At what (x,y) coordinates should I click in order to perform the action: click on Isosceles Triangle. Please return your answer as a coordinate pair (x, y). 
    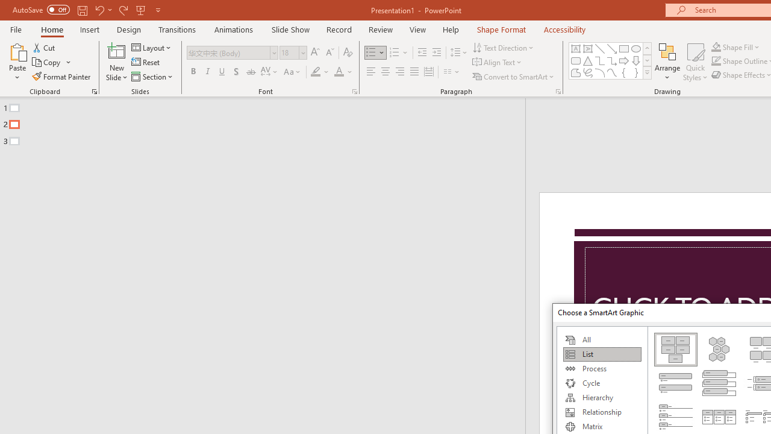
    Looking at the image, I should click on (588, 60).